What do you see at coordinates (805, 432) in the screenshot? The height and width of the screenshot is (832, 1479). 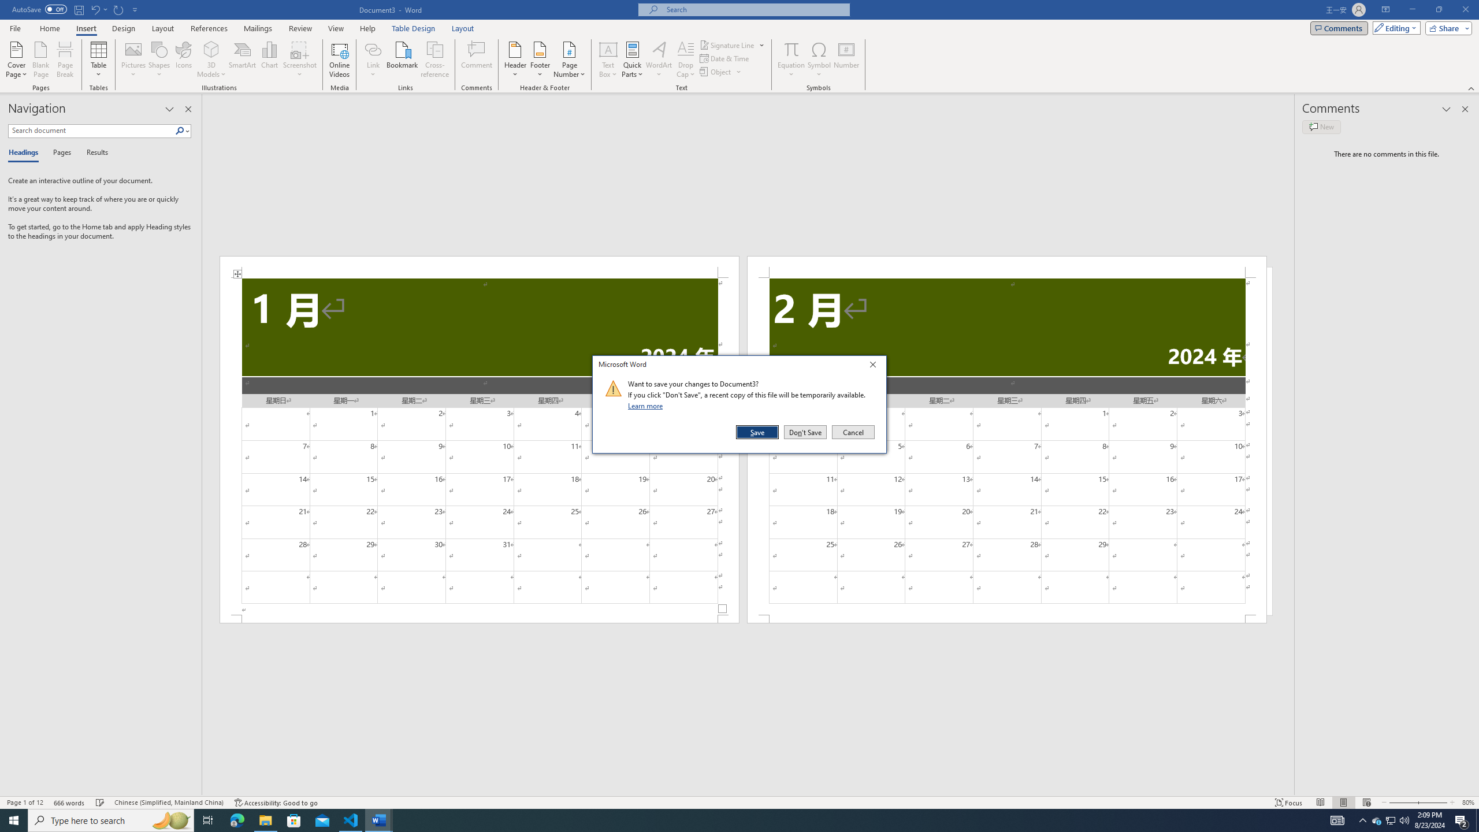 I see `Don't Save` at bounding box center [805, 432].